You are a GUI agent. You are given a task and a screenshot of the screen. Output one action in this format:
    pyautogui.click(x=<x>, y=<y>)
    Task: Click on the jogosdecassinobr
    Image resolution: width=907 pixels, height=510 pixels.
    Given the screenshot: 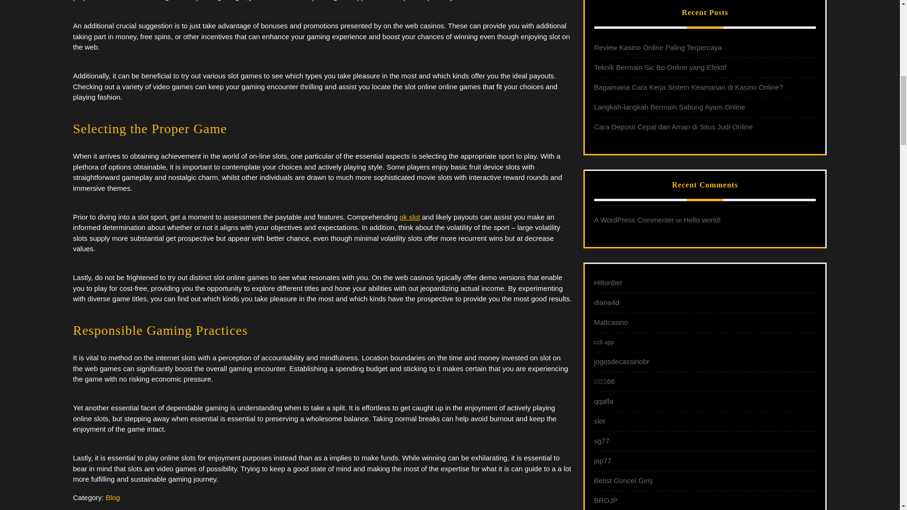 What is the action you would take?
    pyautogui.click(x=622, y=362)
    